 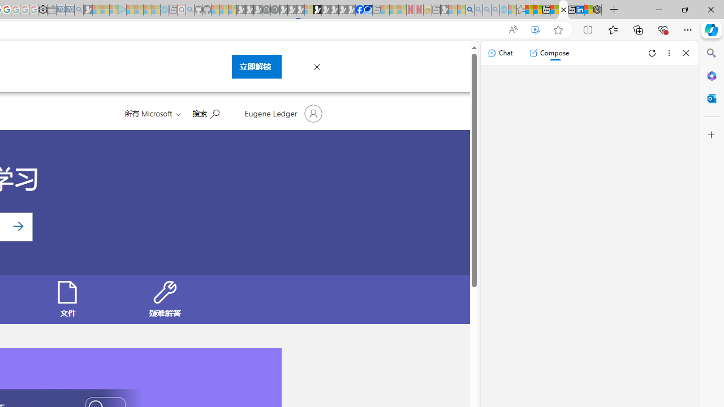 What do you see at coordinates (638, 29) in the screenshot?
I see `Collections` at bounding box center [638, 29].